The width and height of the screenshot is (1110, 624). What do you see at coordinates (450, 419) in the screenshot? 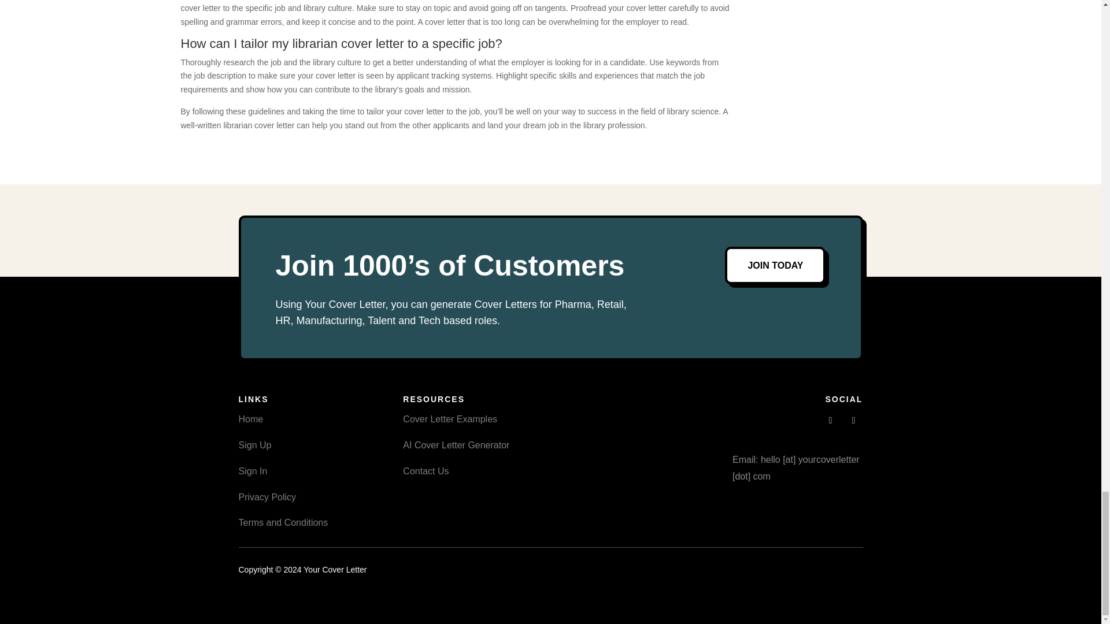
I see `Cover Letter Examples` at bounding box center [450, 419].